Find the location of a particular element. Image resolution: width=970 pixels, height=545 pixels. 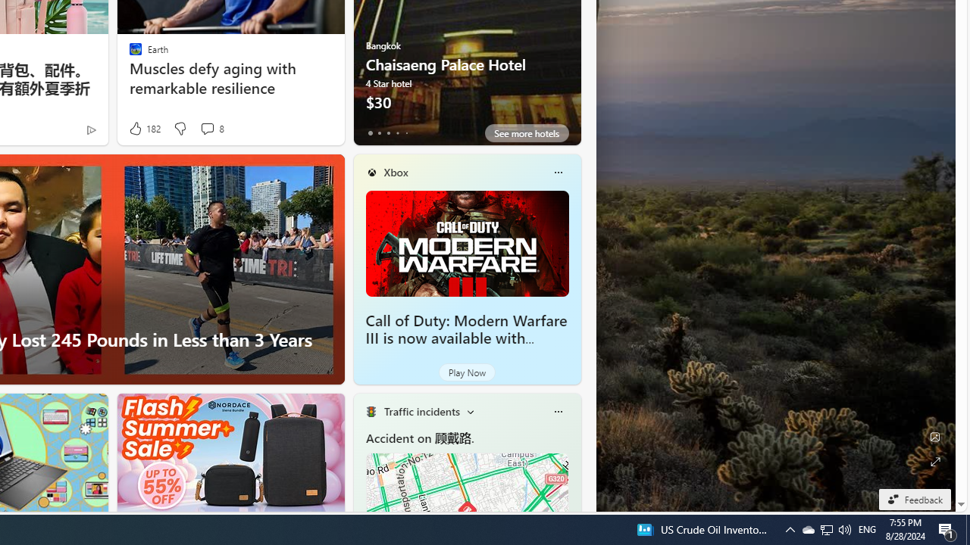

Edit Background is located at coordinates (935, 437).